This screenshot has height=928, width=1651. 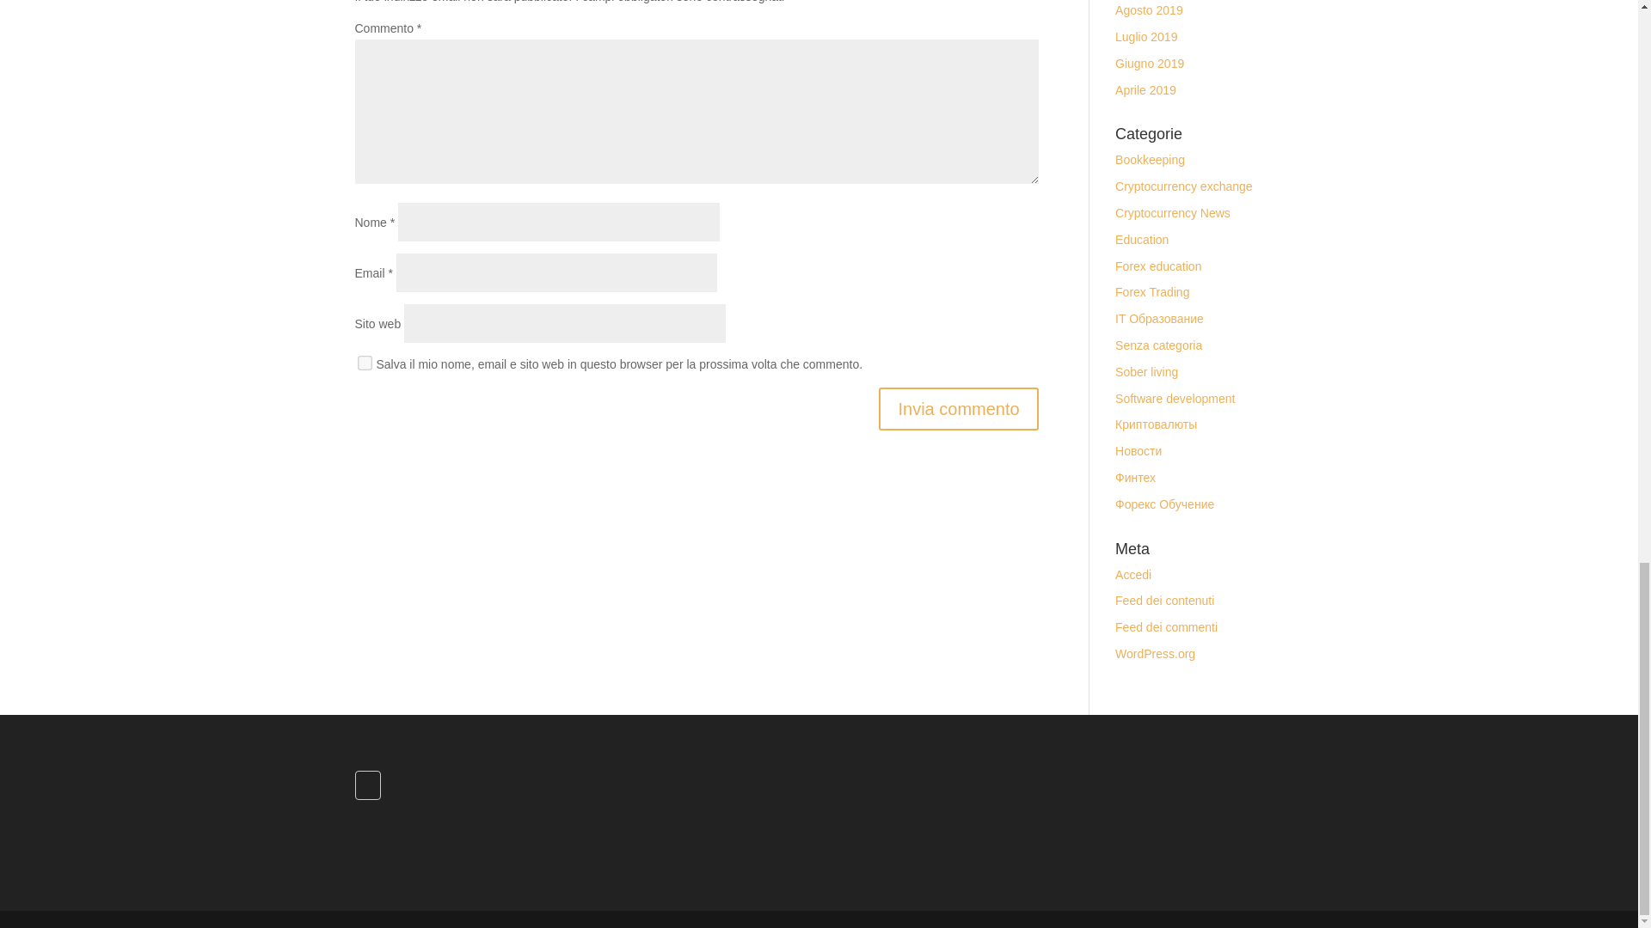 I want to click on yes, so click(x=363, y=361).